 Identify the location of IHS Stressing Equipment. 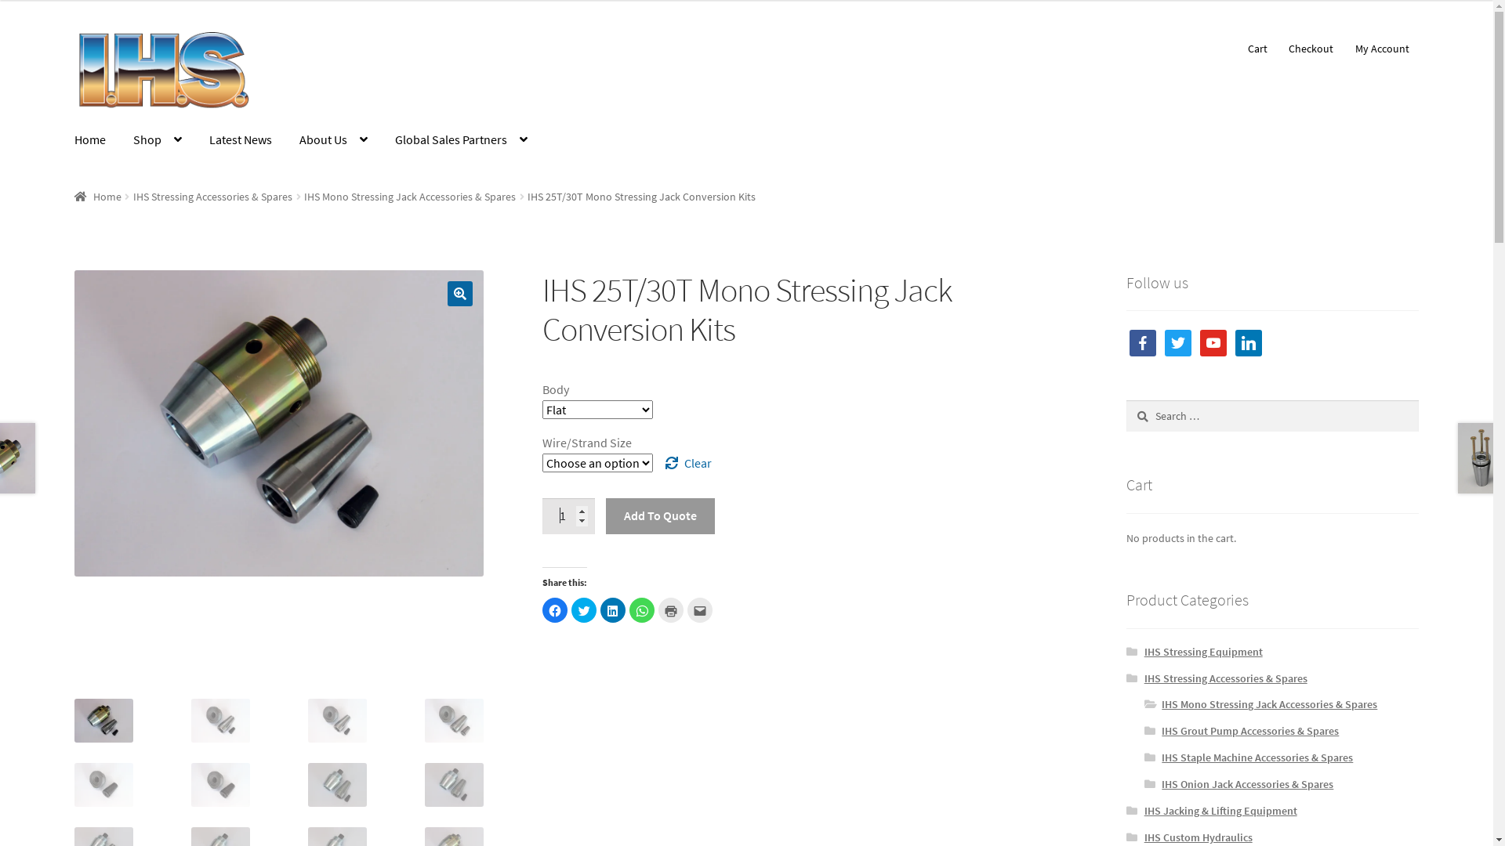
(1204, 652).